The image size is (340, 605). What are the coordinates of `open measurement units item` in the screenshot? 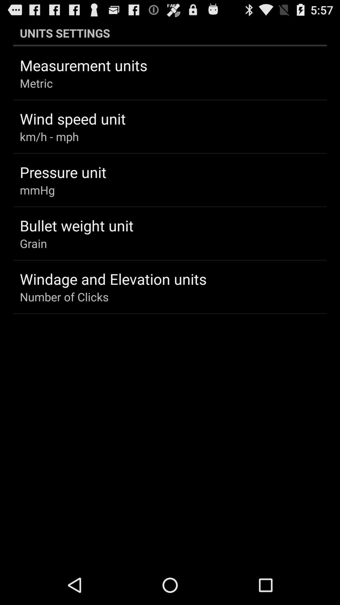 It's located at (84, 65).